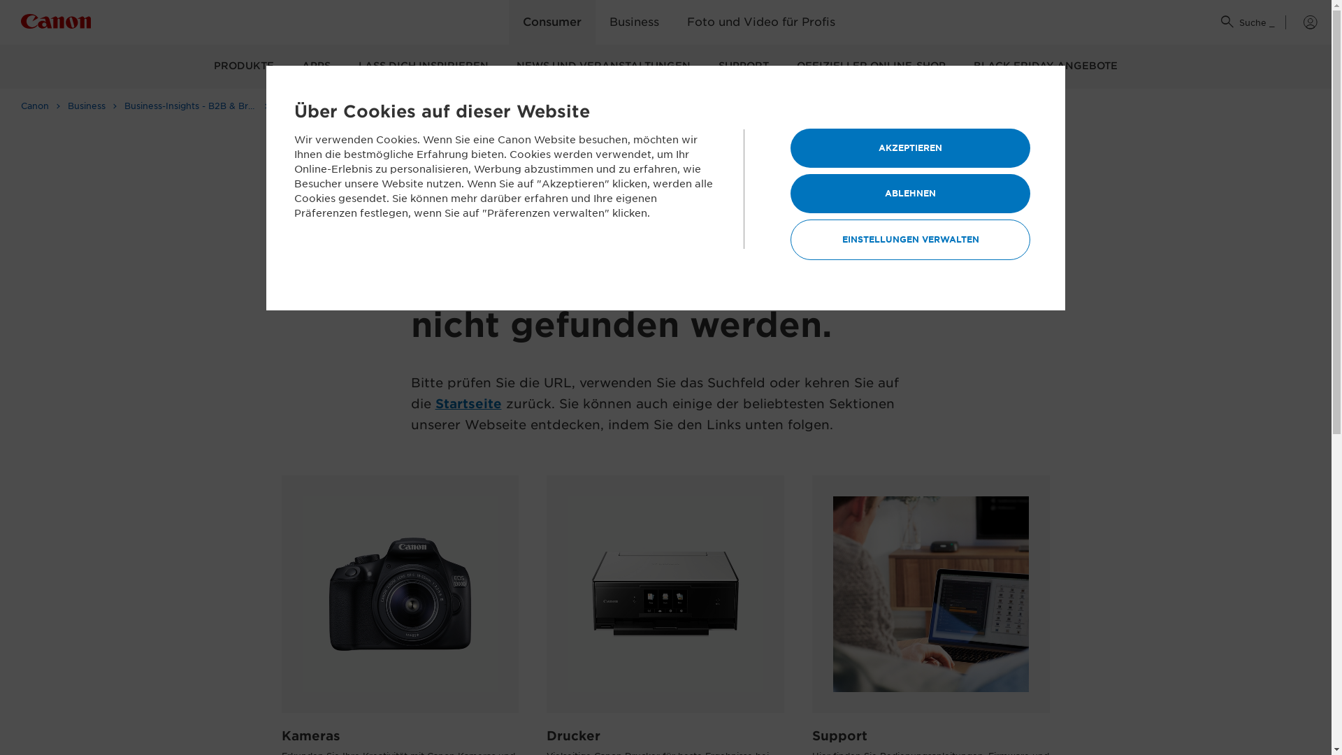 The width and height of the screenshot is (1342, 755). Describe the element at coordinates (1046, 67) in the screenshot. I see `BLACK FRIDAY-ANGEBOTE` at that location.